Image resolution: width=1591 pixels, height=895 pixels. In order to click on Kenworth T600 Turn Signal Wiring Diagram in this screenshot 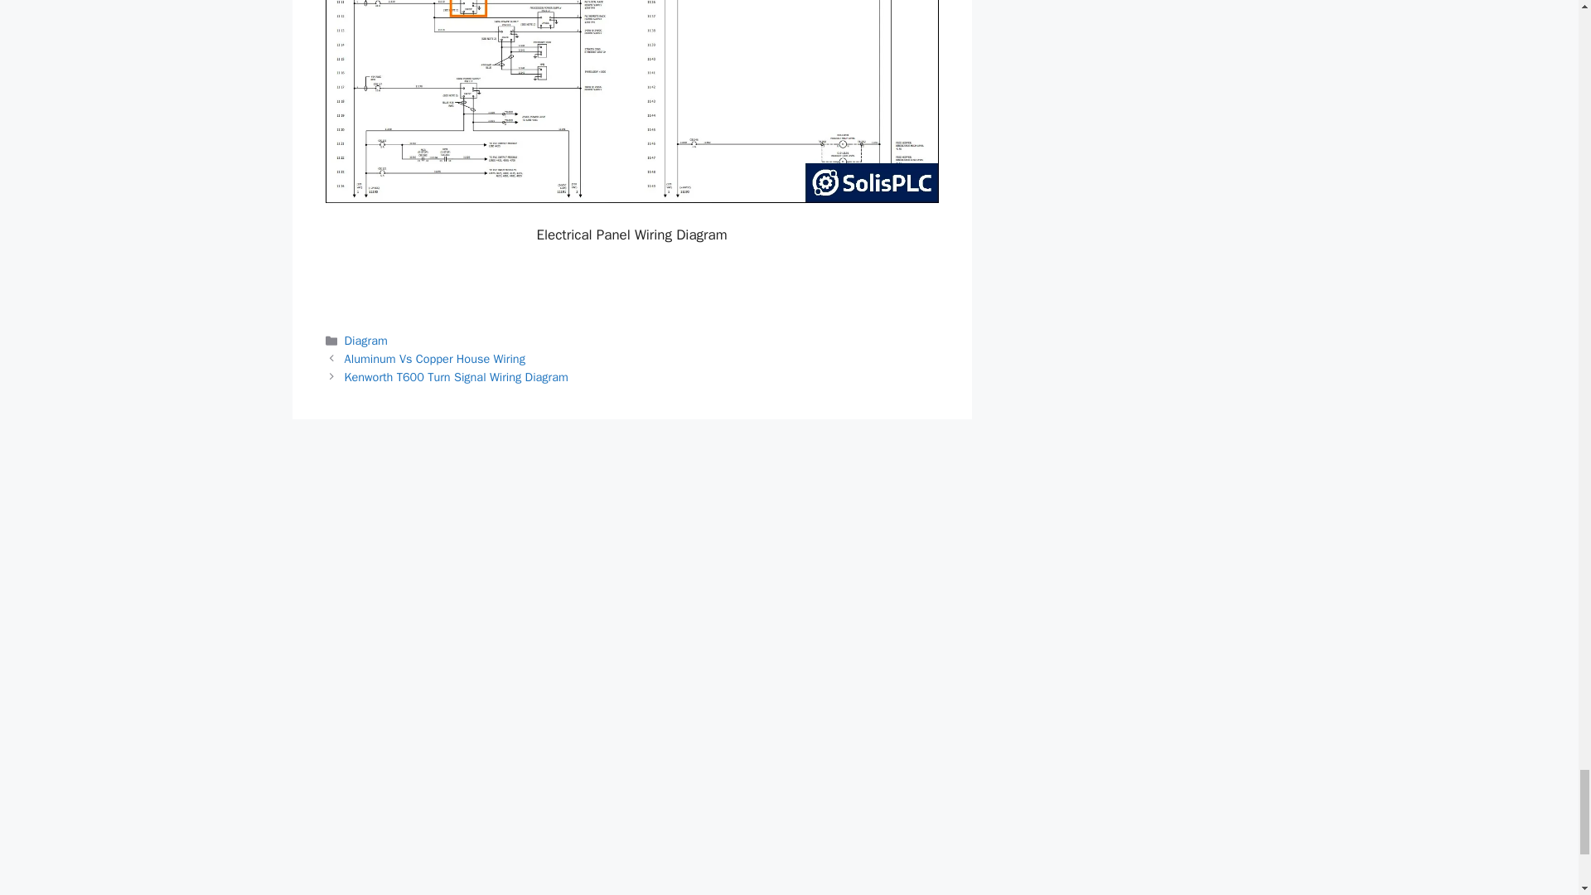, I will do `click(456, 377)`.